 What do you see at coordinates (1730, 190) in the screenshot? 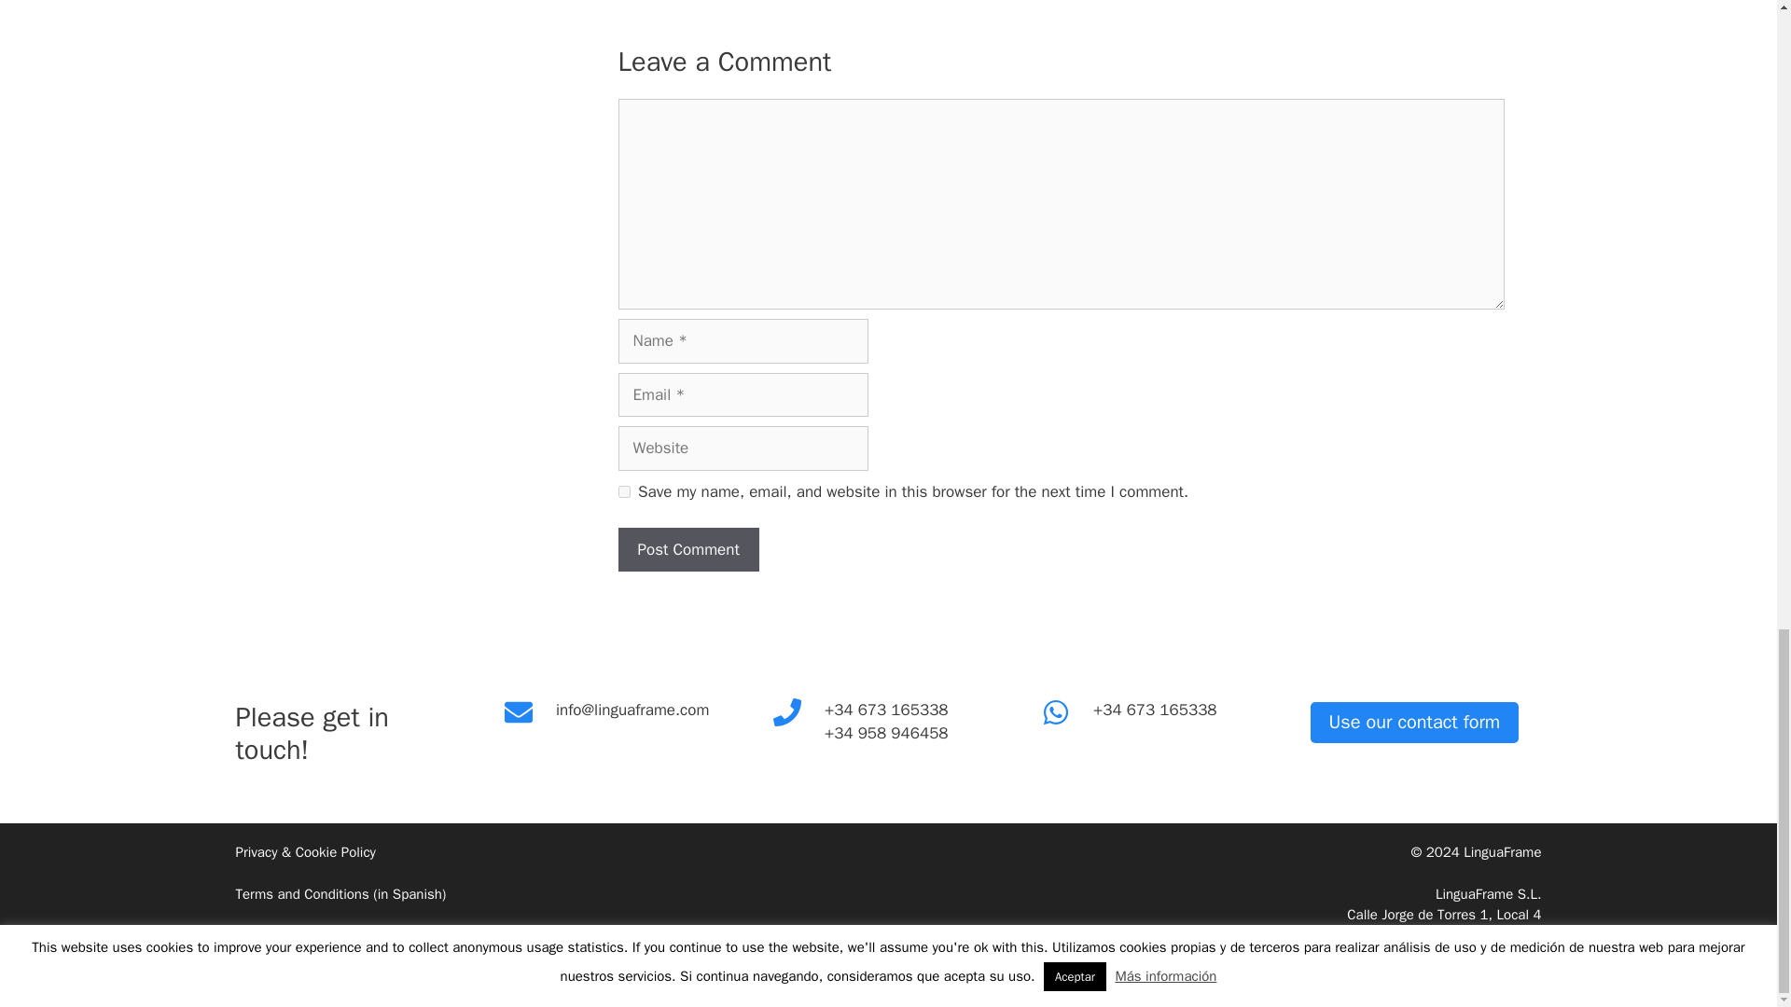
I see `Scroll back to top` at bounding box center [1730, 190].